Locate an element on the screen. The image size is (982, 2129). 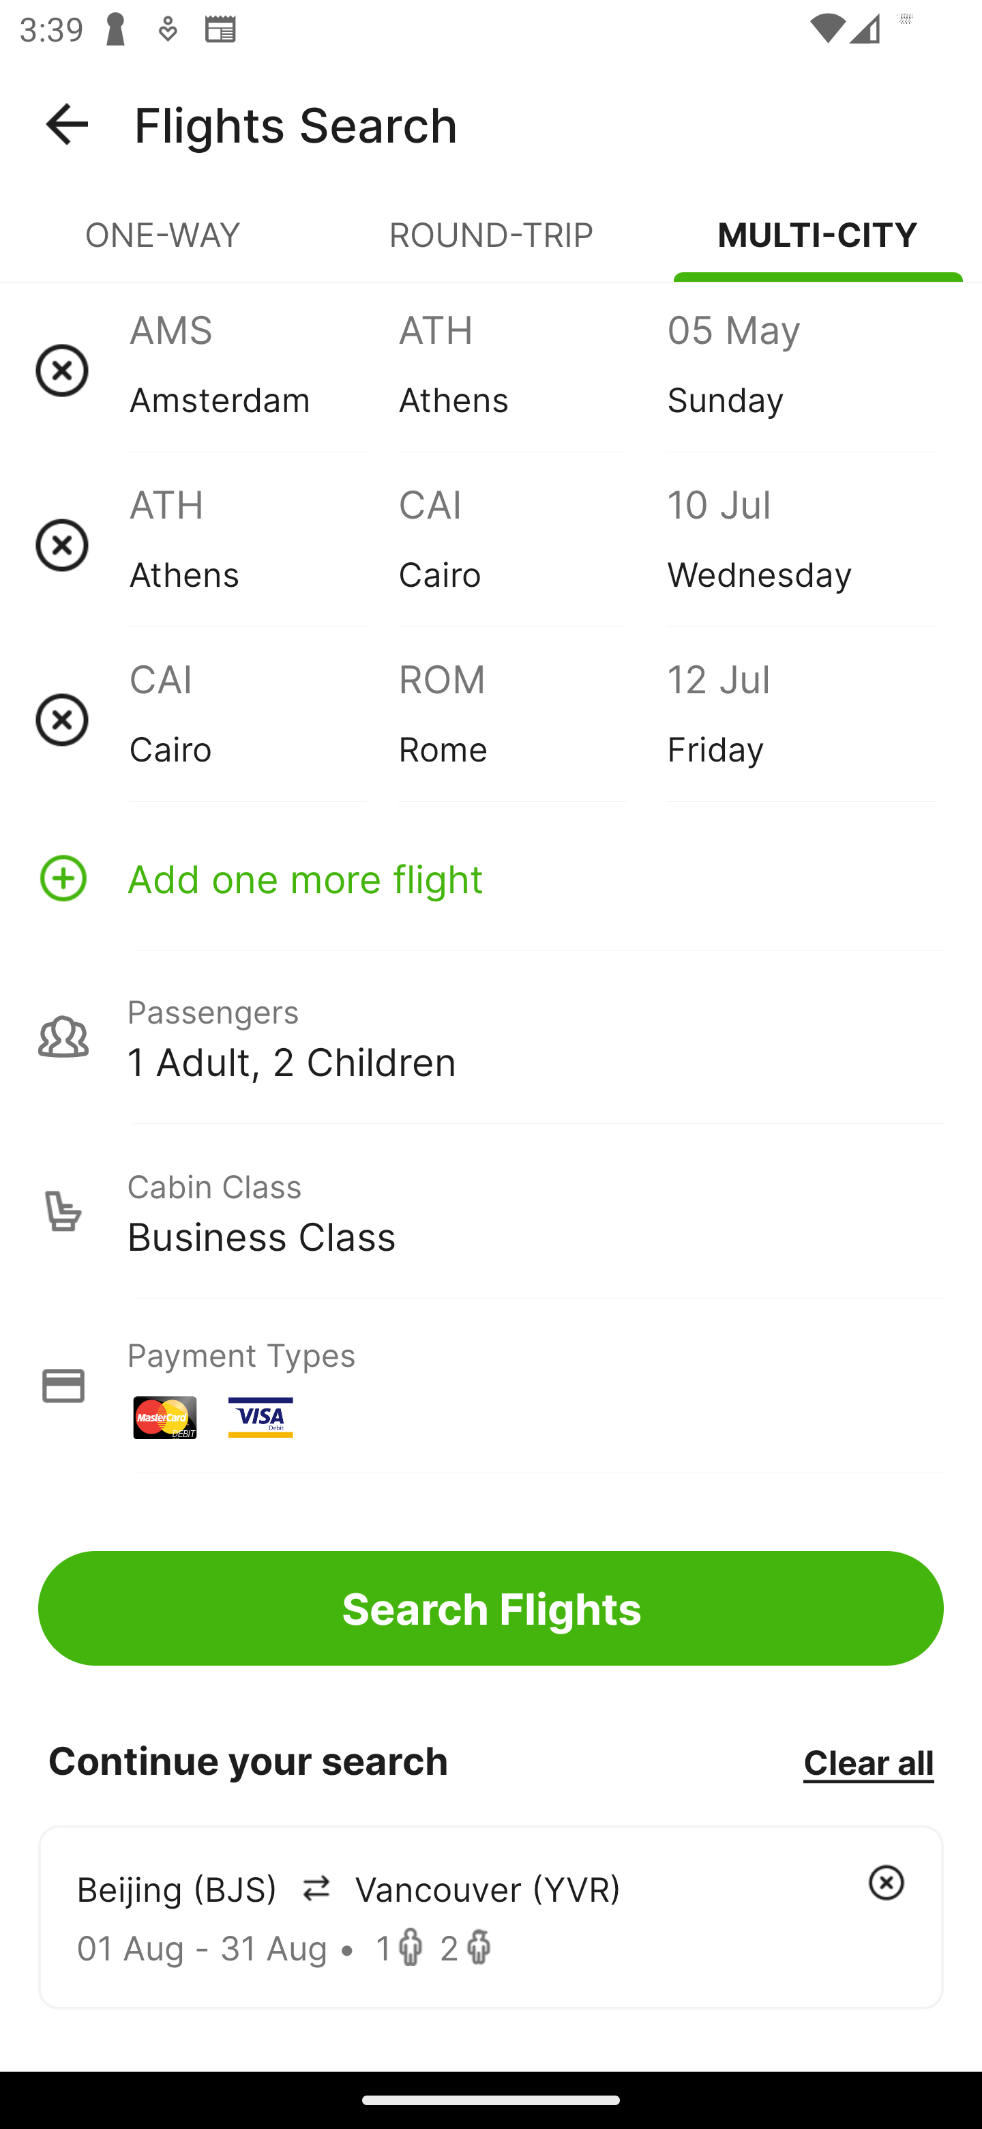
ATH Athens is located at coordinates (263, 545).